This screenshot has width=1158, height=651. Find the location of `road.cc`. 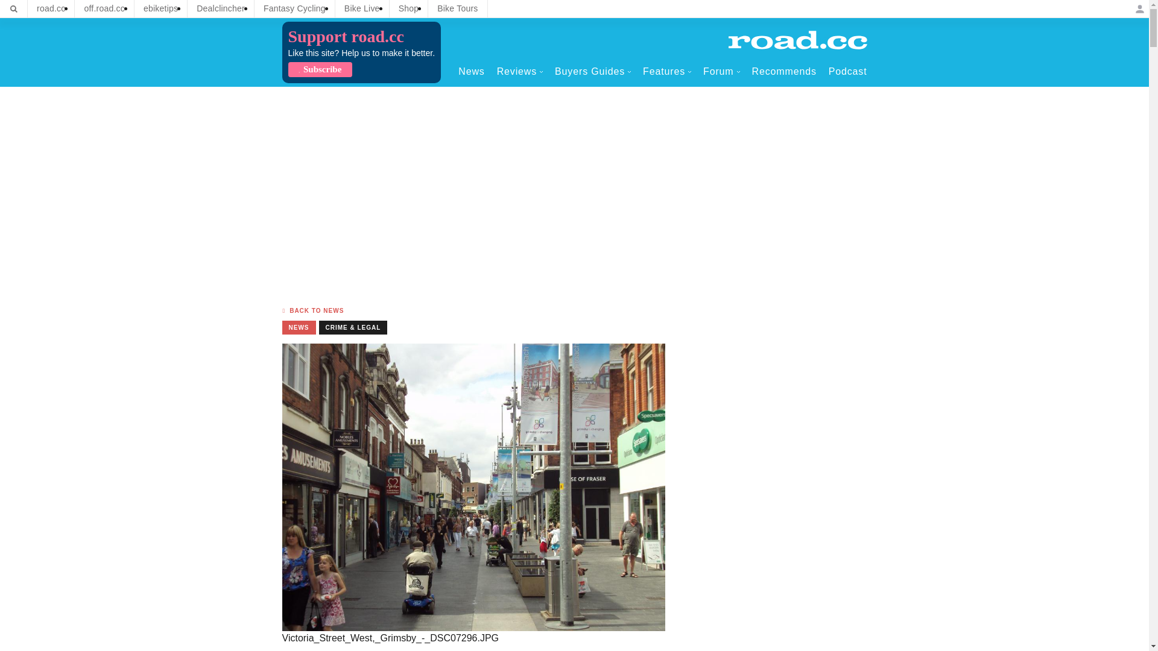

road.cc is located at coordinates (51, 8).